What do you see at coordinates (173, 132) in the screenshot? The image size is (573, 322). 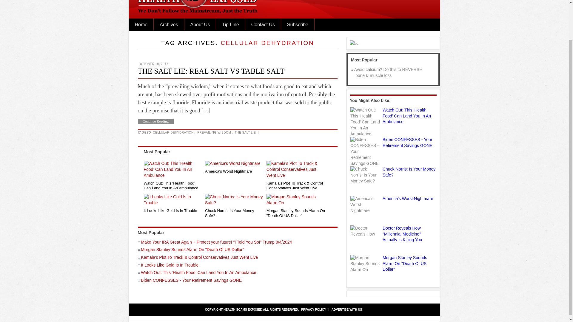 I see `CELLULAR DEHYDRATION` at bounding box center [173, 132].